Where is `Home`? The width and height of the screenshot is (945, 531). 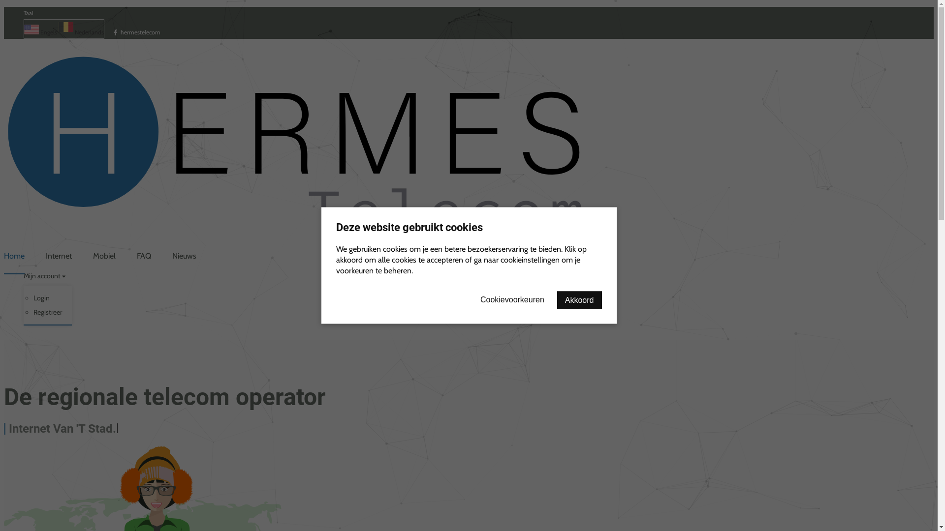 Home is located at coordinates (14, 256).